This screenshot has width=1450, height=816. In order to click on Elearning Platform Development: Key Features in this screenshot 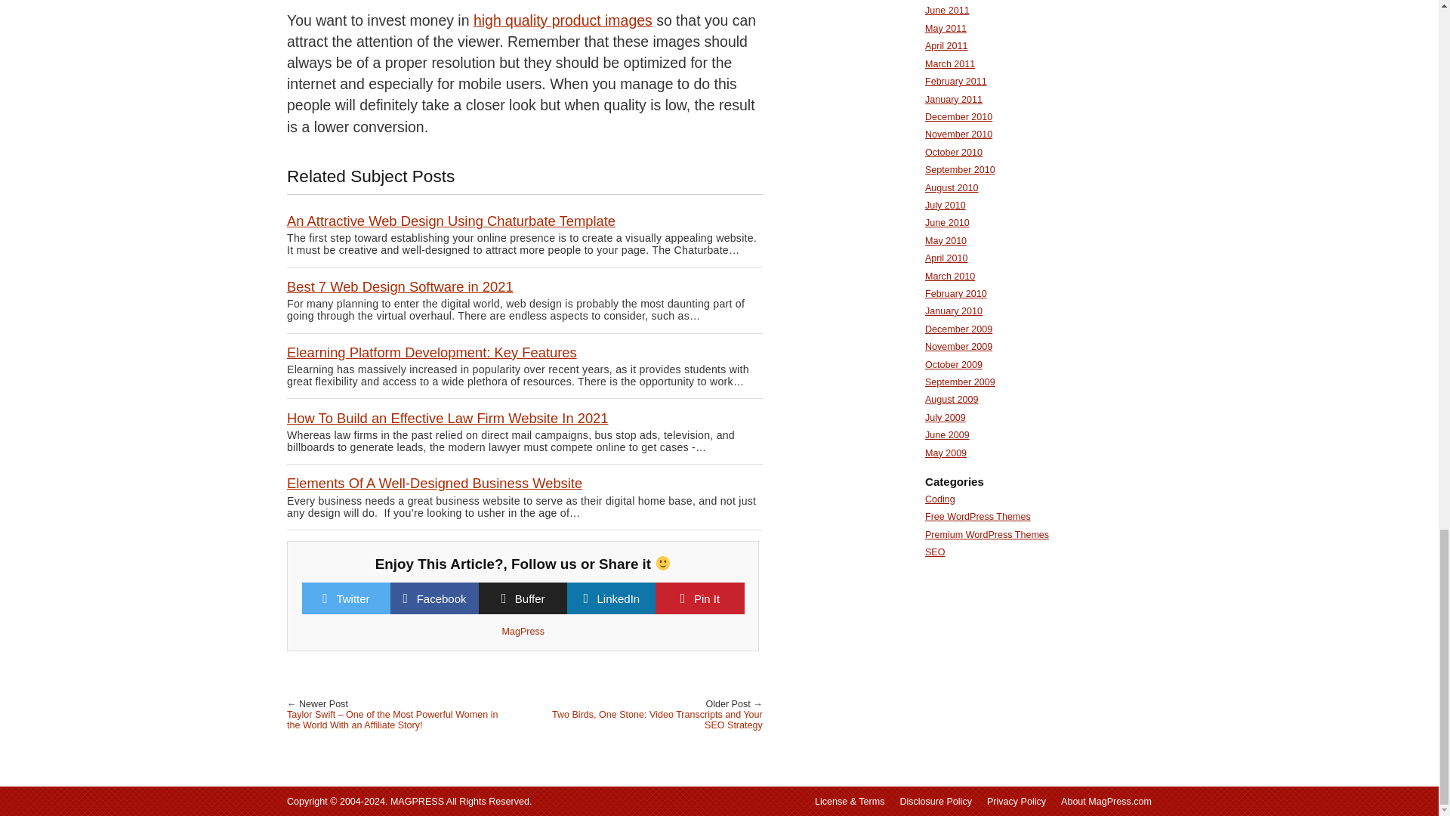, I will do `click(432, 352)`.